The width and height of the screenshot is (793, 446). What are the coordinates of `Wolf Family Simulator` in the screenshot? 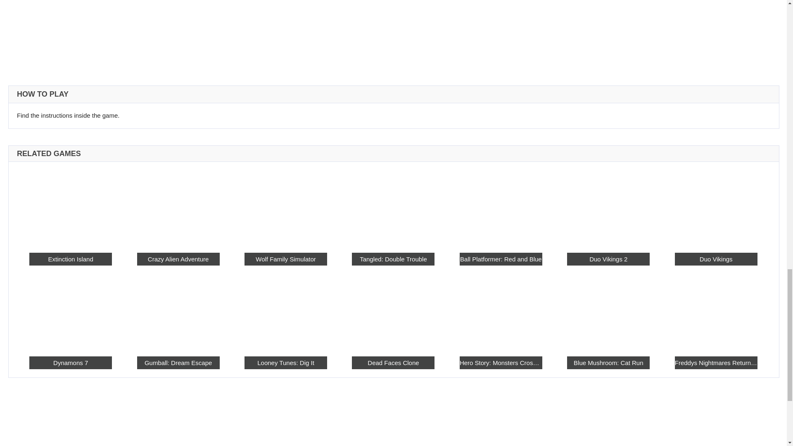 It's located at (285, 259).